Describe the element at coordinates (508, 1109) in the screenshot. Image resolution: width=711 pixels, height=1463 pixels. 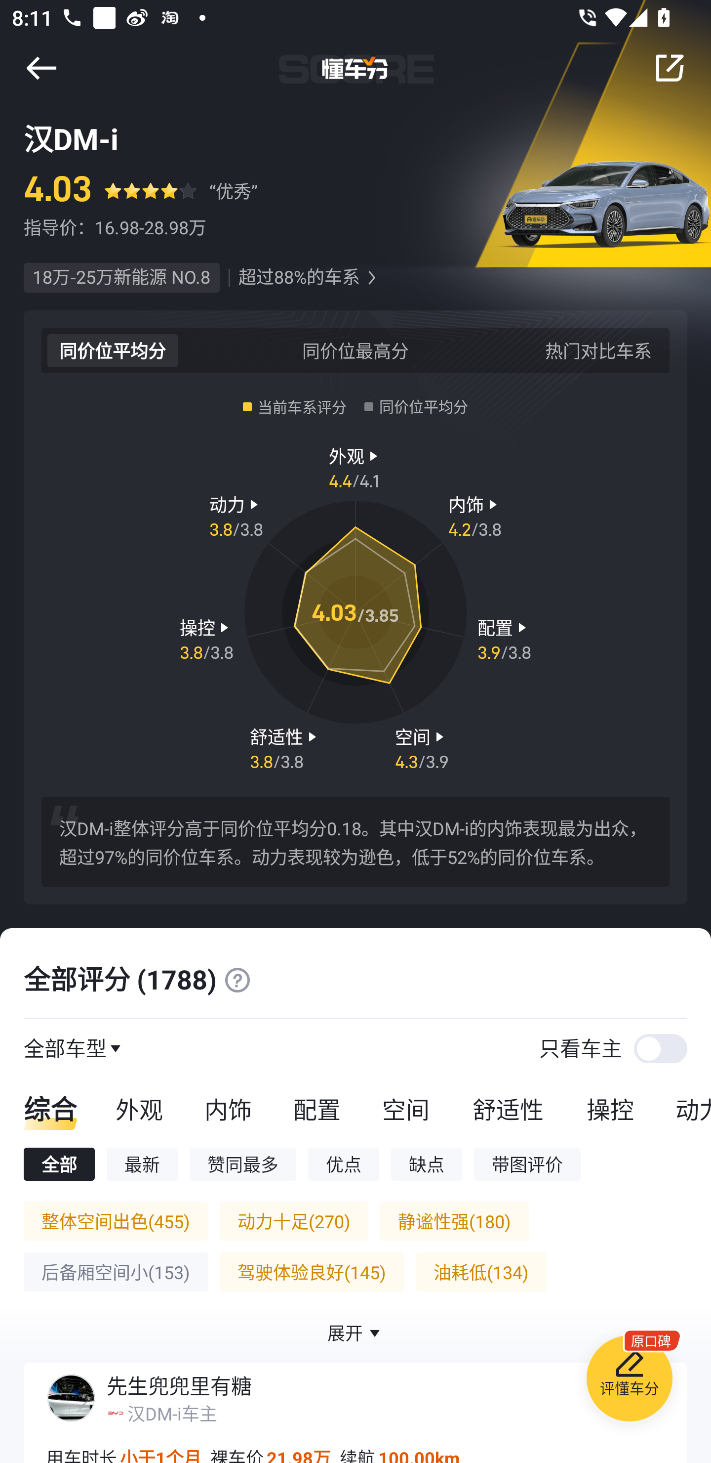
I see `舒适性` at that location.